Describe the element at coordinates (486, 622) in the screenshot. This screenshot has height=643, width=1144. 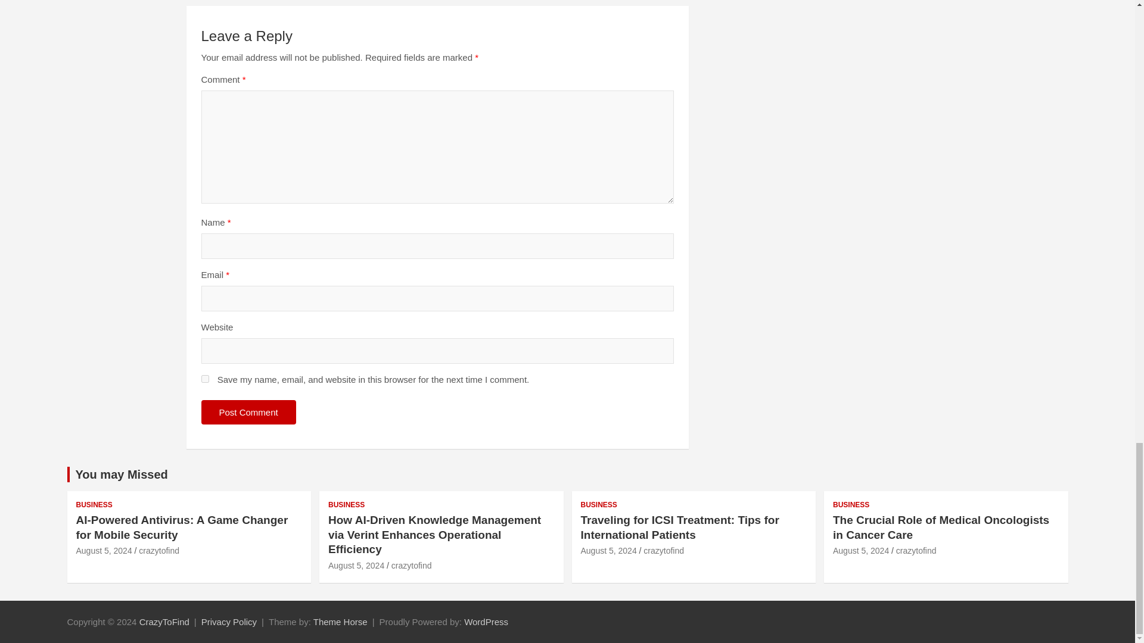
I see `WordPress` at that location.